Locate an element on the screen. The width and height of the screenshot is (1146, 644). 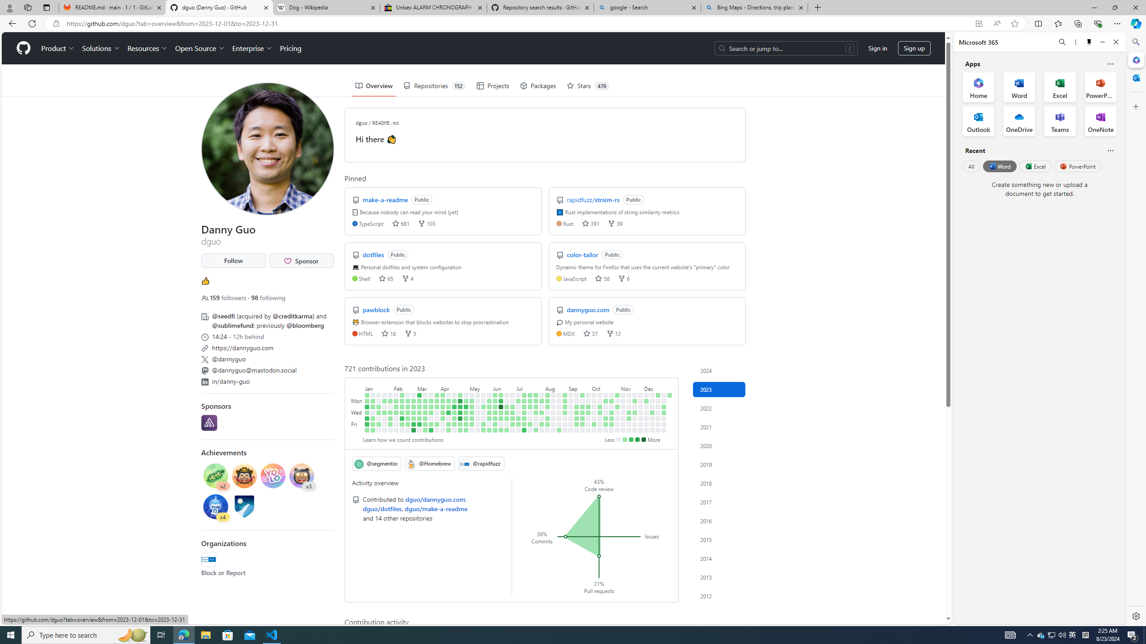
Contribution activity in 2012 is located at coordinates (719, 596).